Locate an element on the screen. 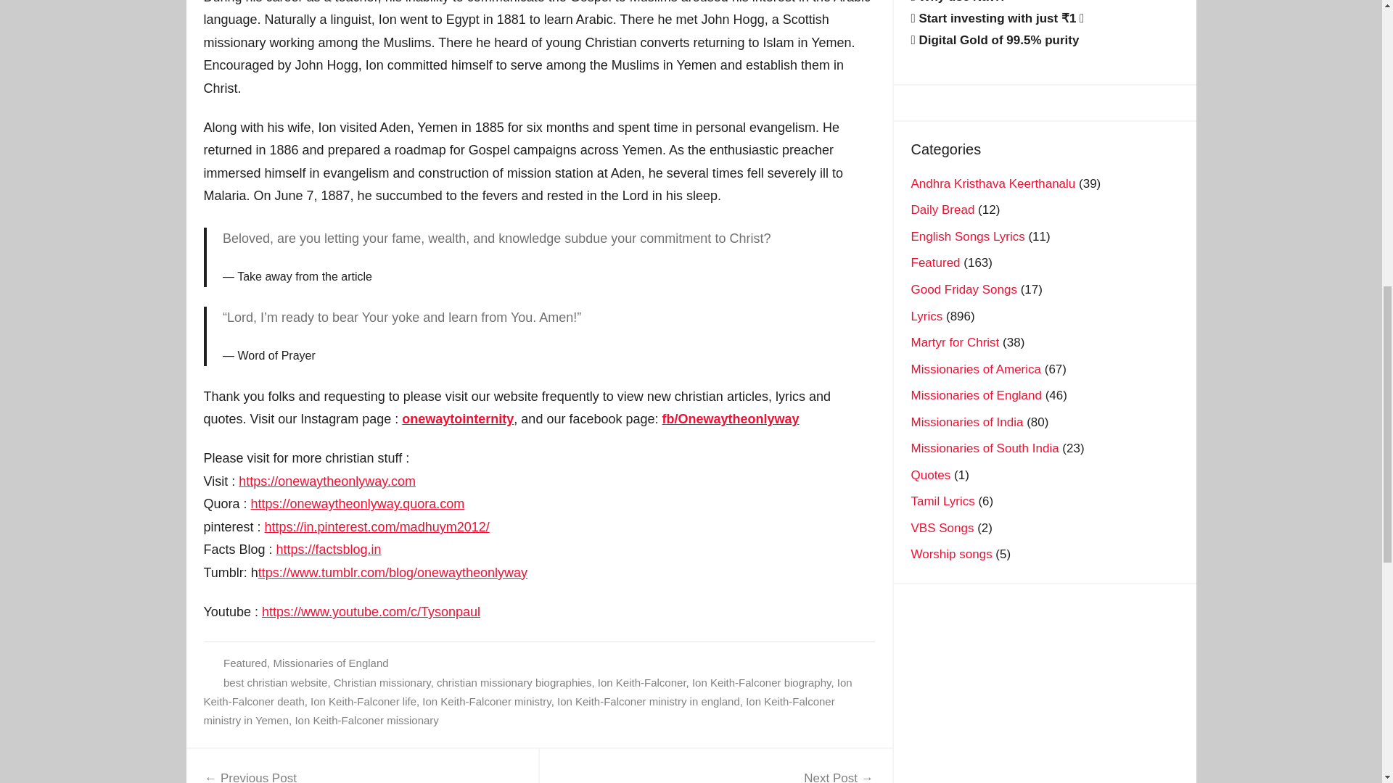 The image size is (1393, 783). Andhra Kristhava Keerthanalu is located at coordinates (993, 184).